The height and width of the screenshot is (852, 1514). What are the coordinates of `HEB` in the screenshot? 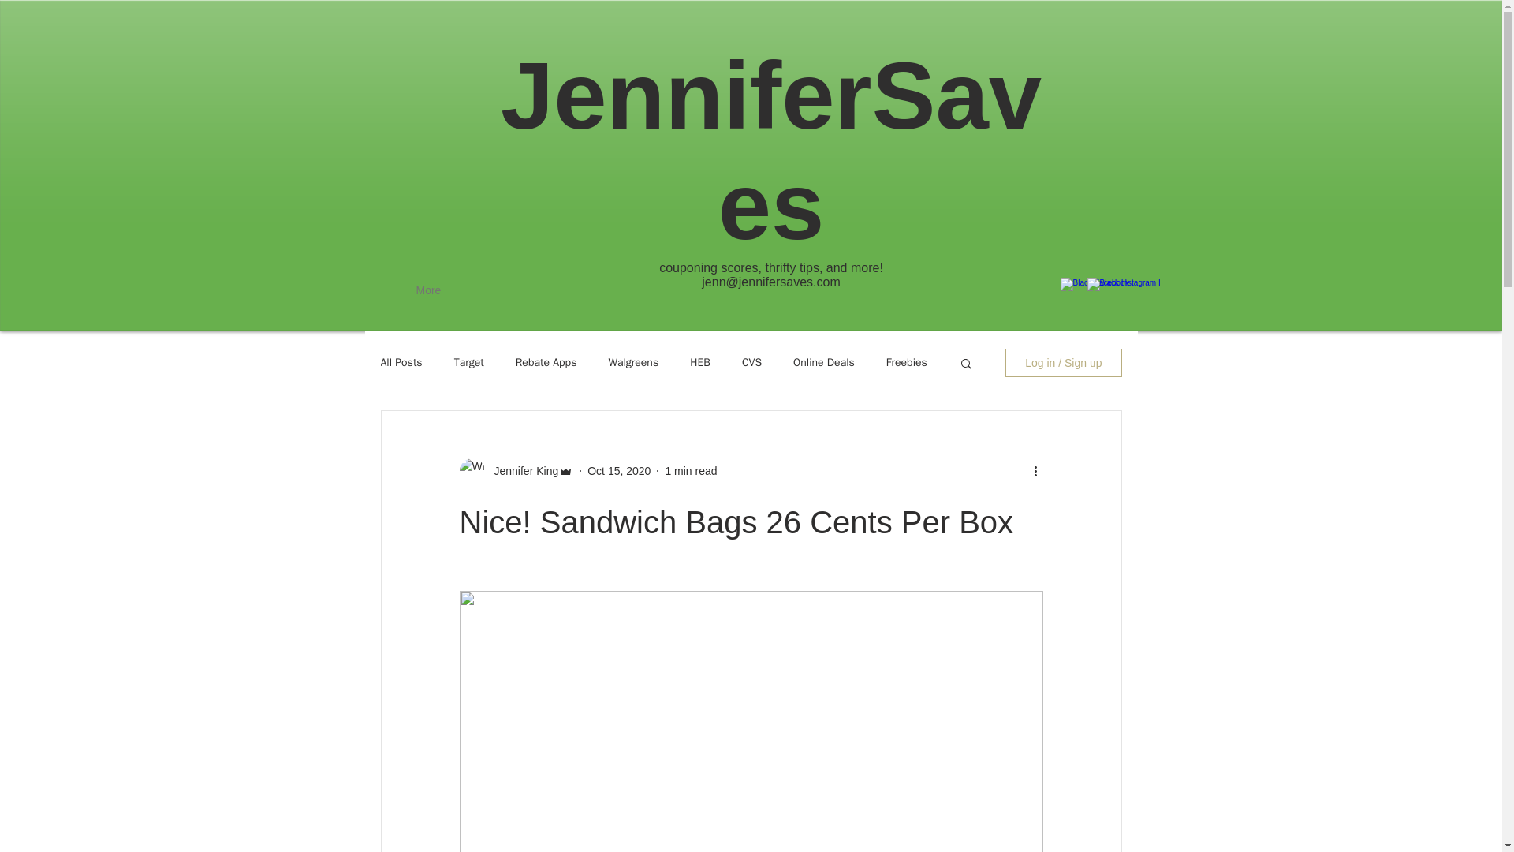 It's located at (700, 363).